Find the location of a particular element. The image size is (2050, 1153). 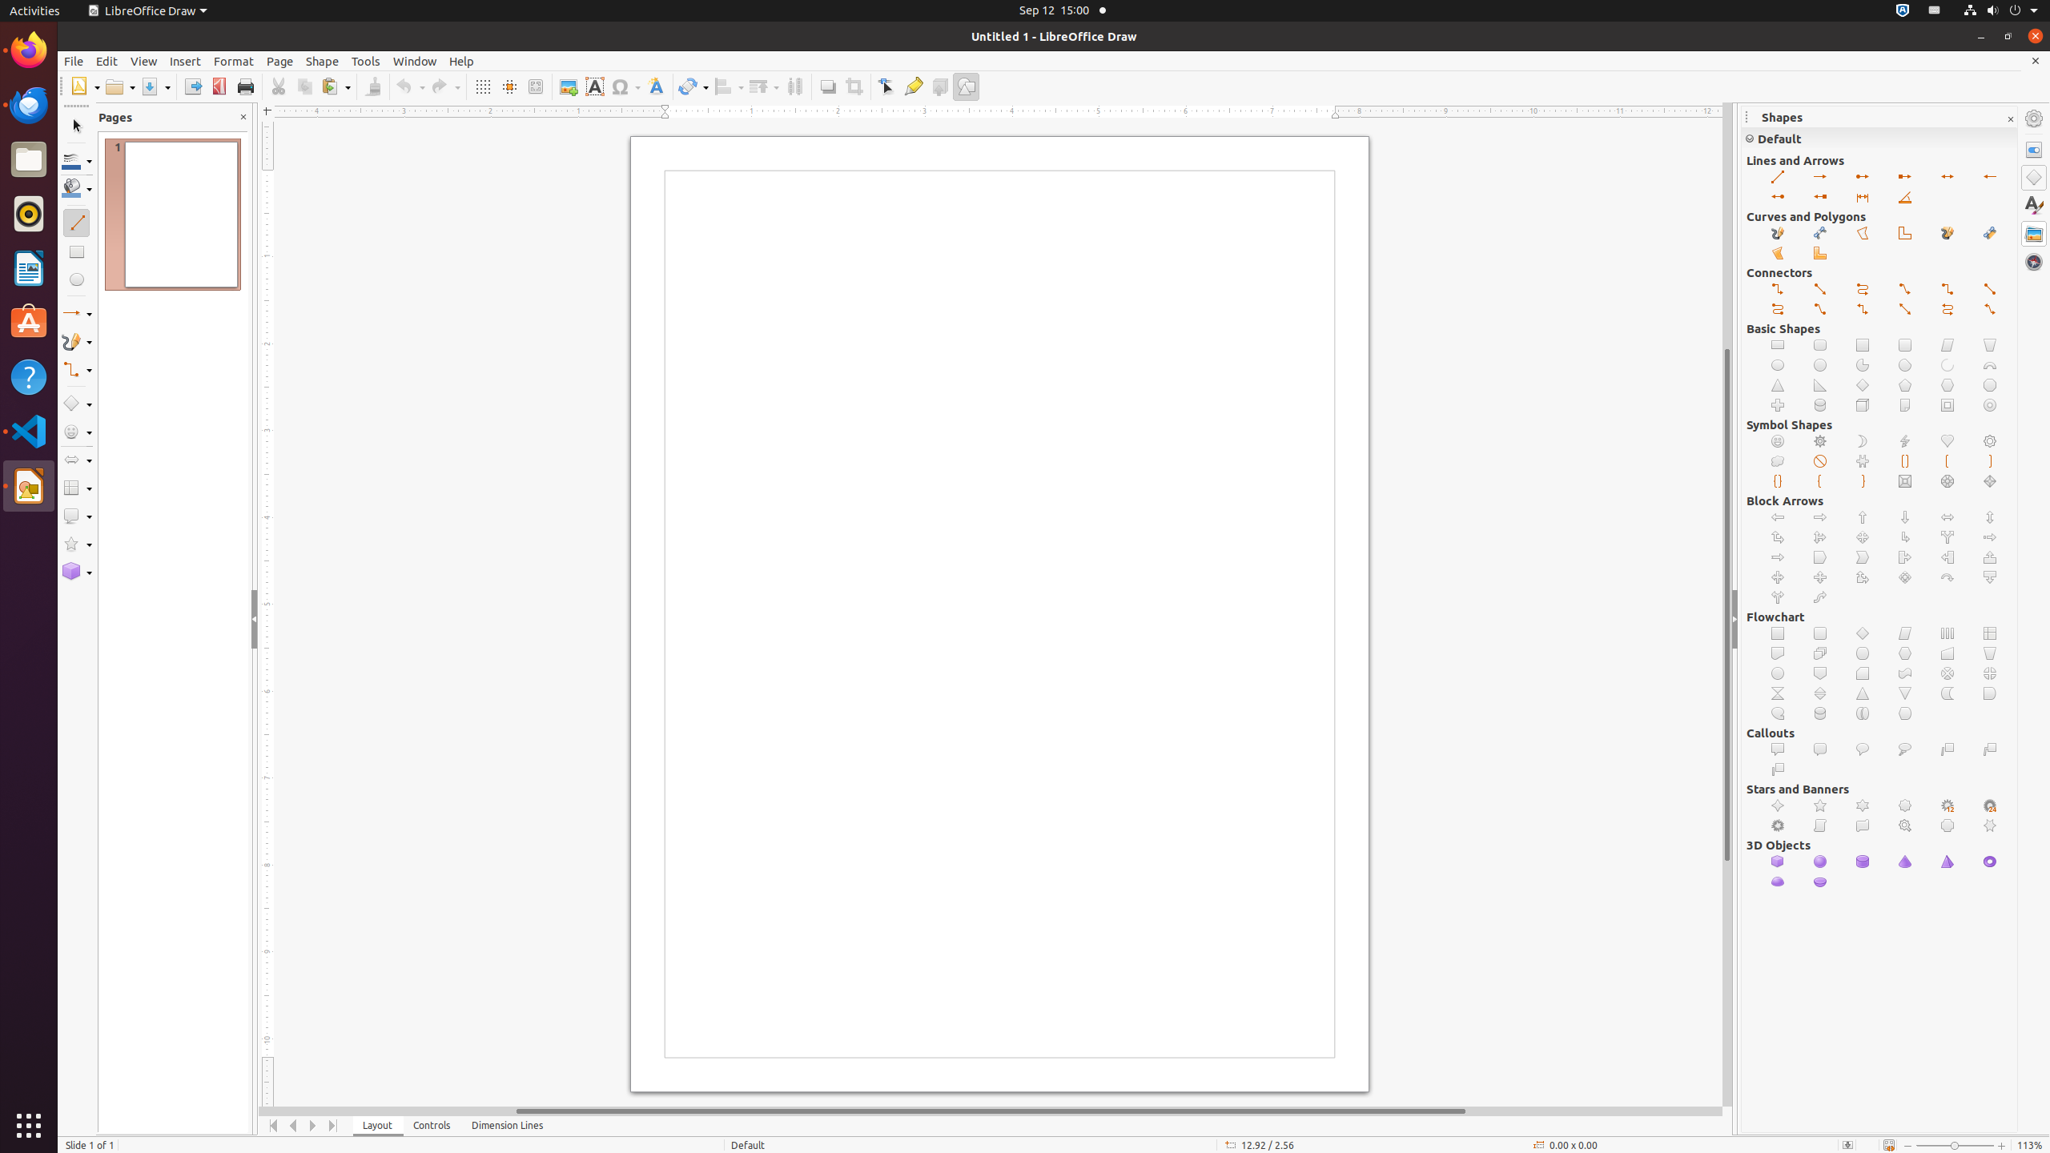

Gallery is located at coordinates (2034, 234).